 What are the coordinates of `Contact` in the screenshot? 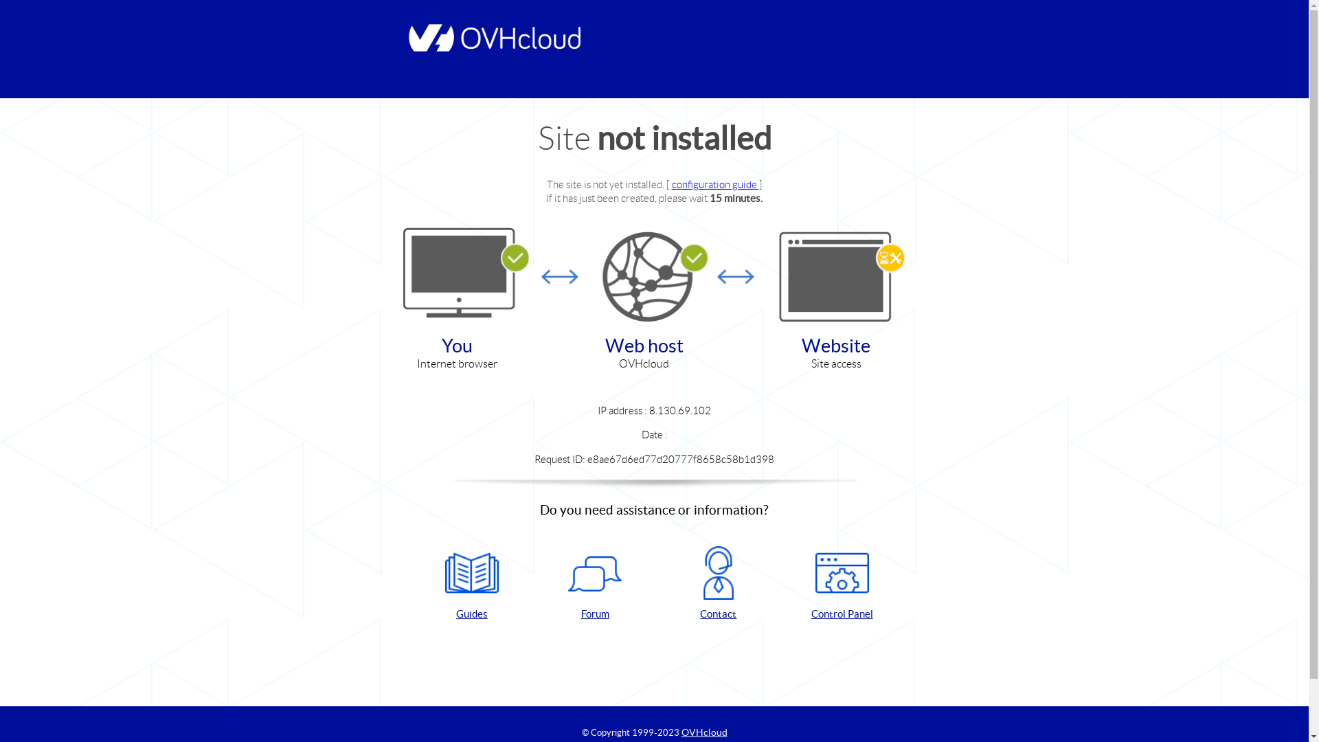 It's located at (719, 584).